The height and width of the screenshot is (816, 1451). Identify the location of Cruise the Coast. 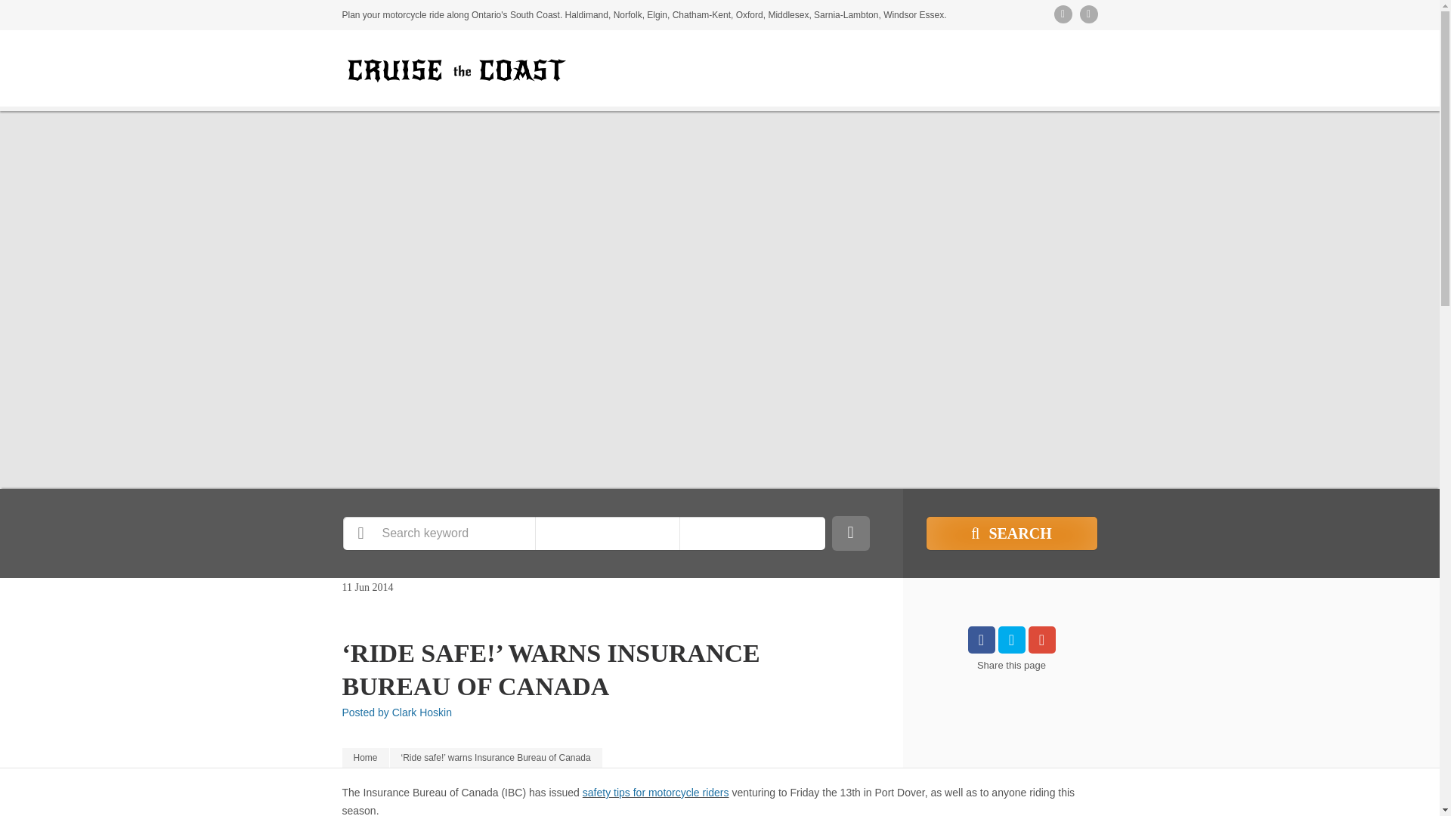
(455, 70).